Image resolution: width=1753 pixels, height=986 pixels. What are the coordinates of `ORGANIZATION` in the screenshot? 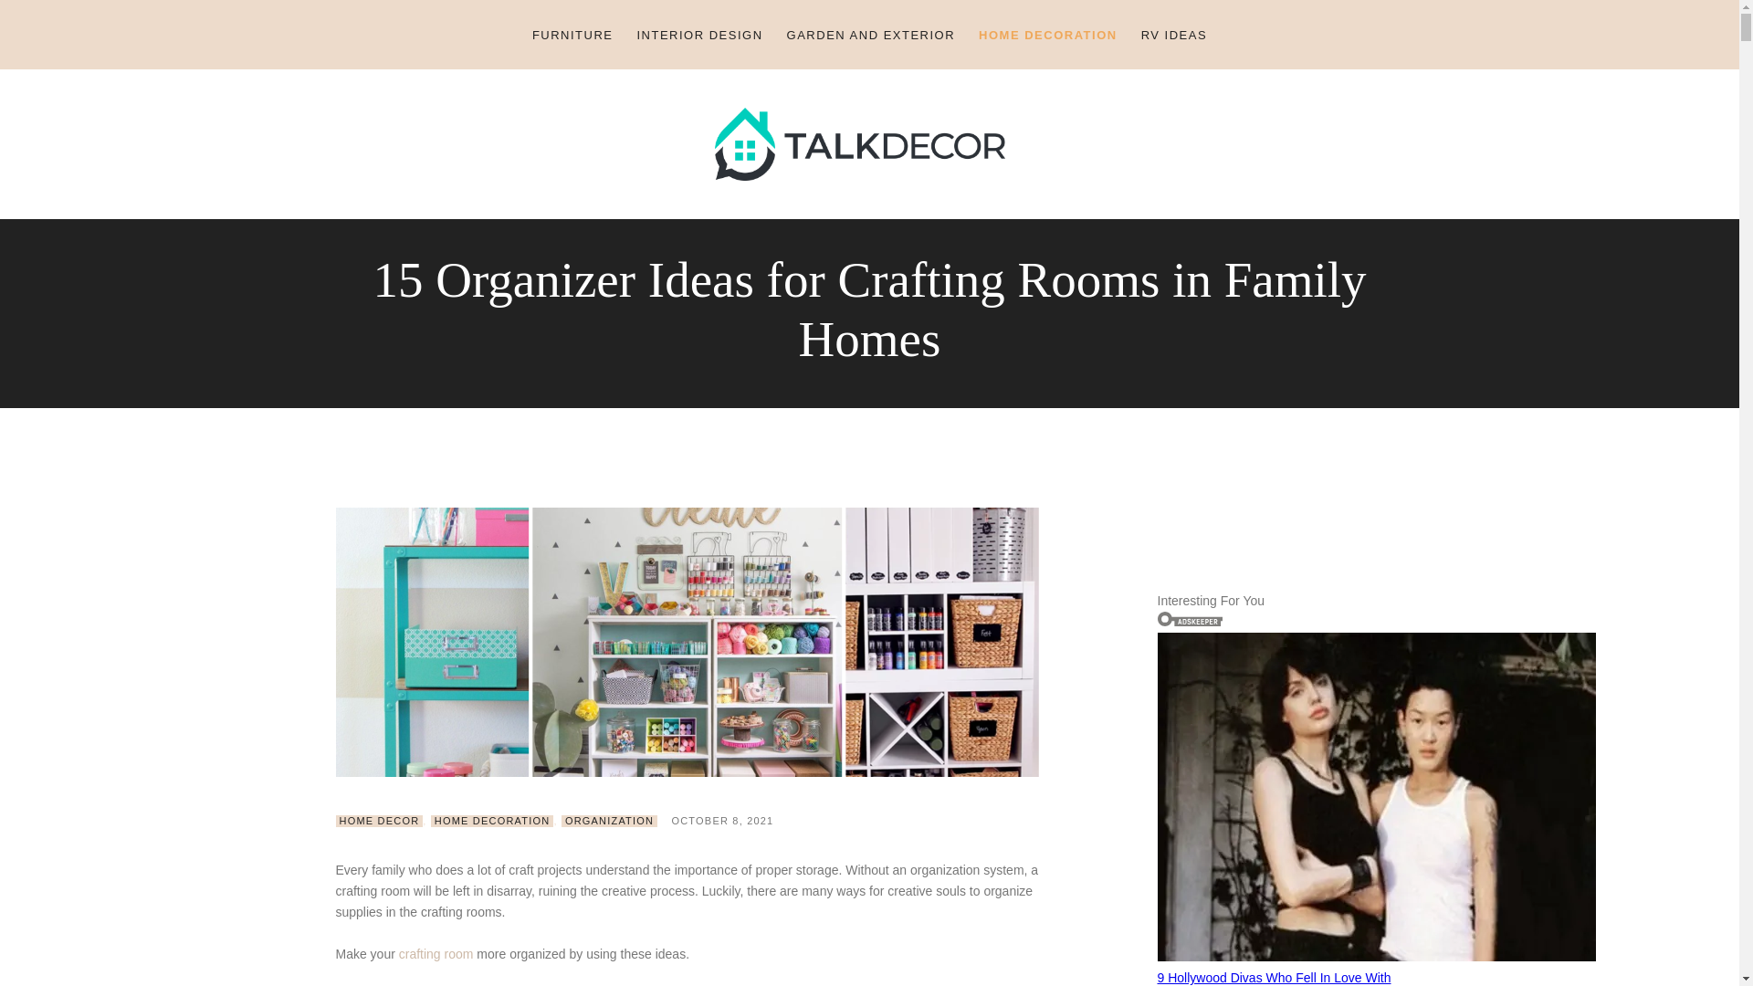 It's located at (609, 822).